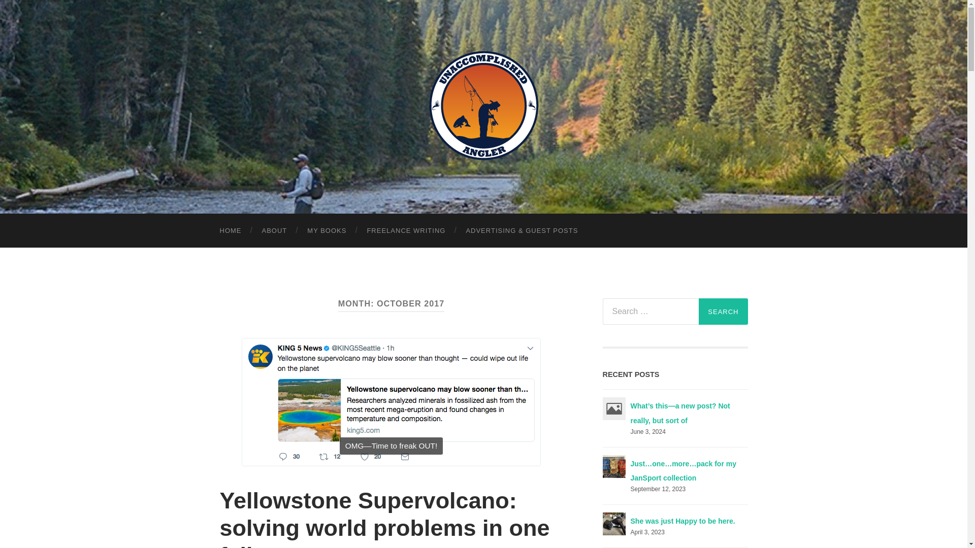 Image resolution: width=975 pixels, height=548 pixels. Describe the element at coordinates (327, 230) in the screenshot. I see `MY BOOKS` at that location.